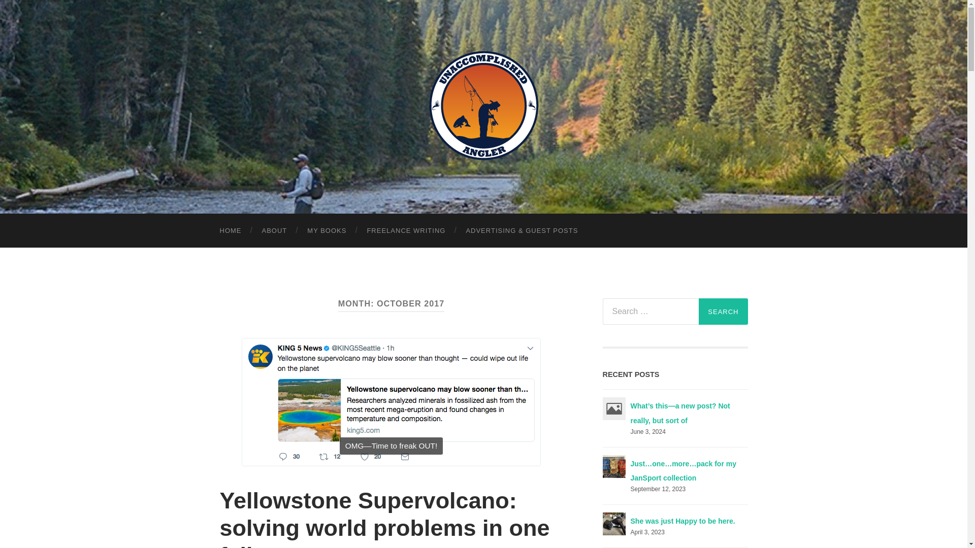 Image resolution: width=975 pixels, height=548 pixels. Describe the element at coordinates (327, 230) in the screenshot. I see `MY BOOKS` at that location.